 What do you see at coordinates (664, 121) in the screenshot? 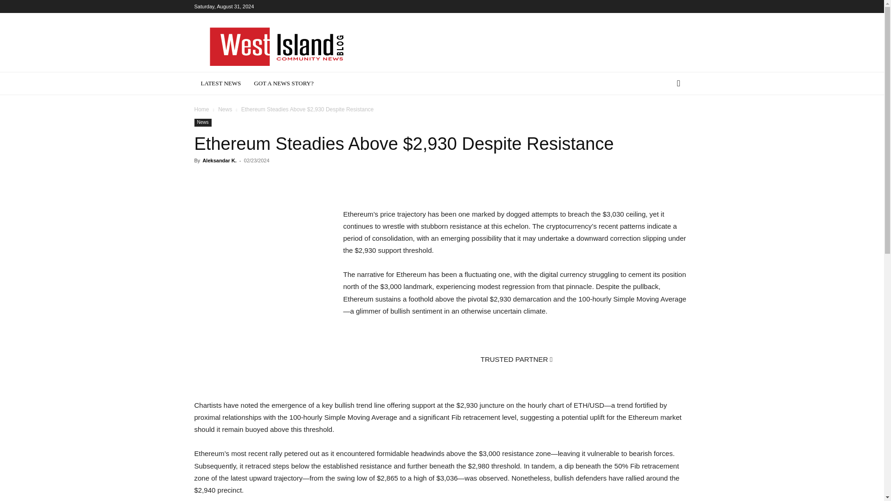
I see `Search` at bounding box center [664, 121].